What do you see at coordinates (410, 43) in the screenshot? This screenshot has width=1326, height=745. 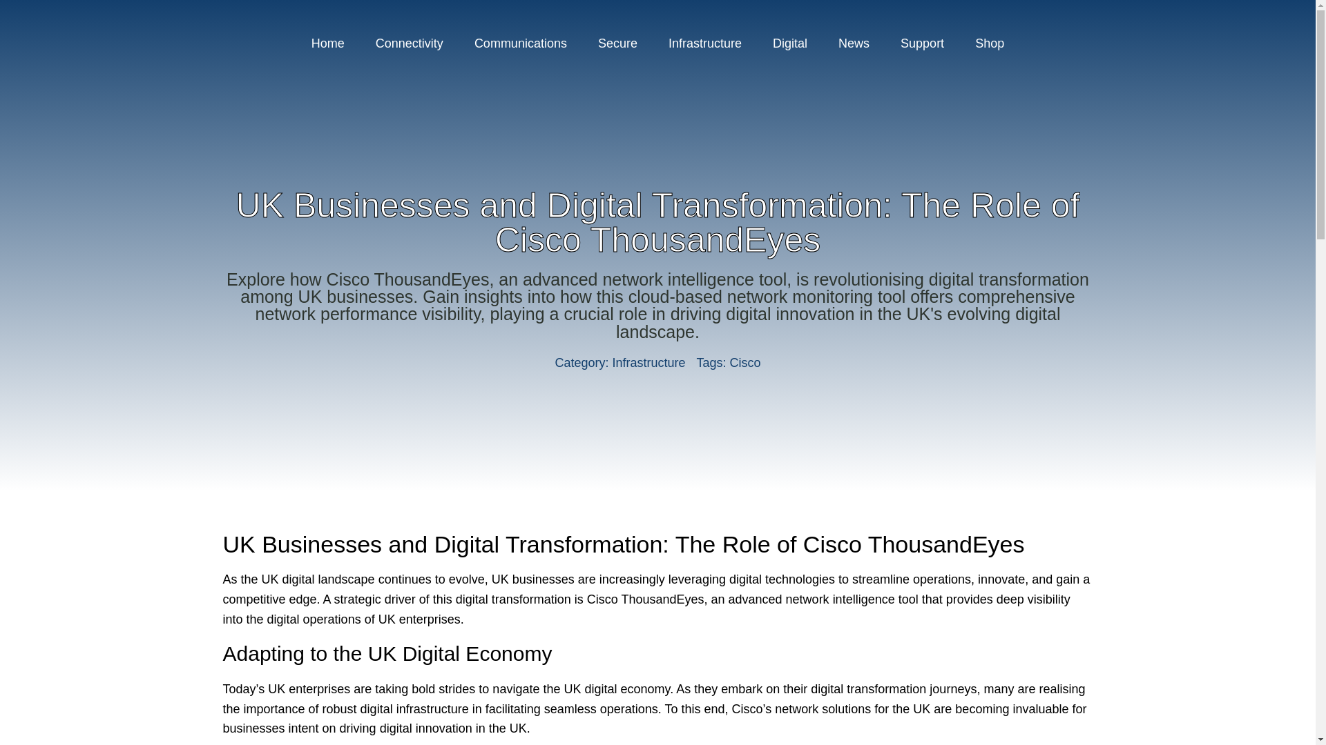 I see `Connectivity` at bounding box center [410, 43].